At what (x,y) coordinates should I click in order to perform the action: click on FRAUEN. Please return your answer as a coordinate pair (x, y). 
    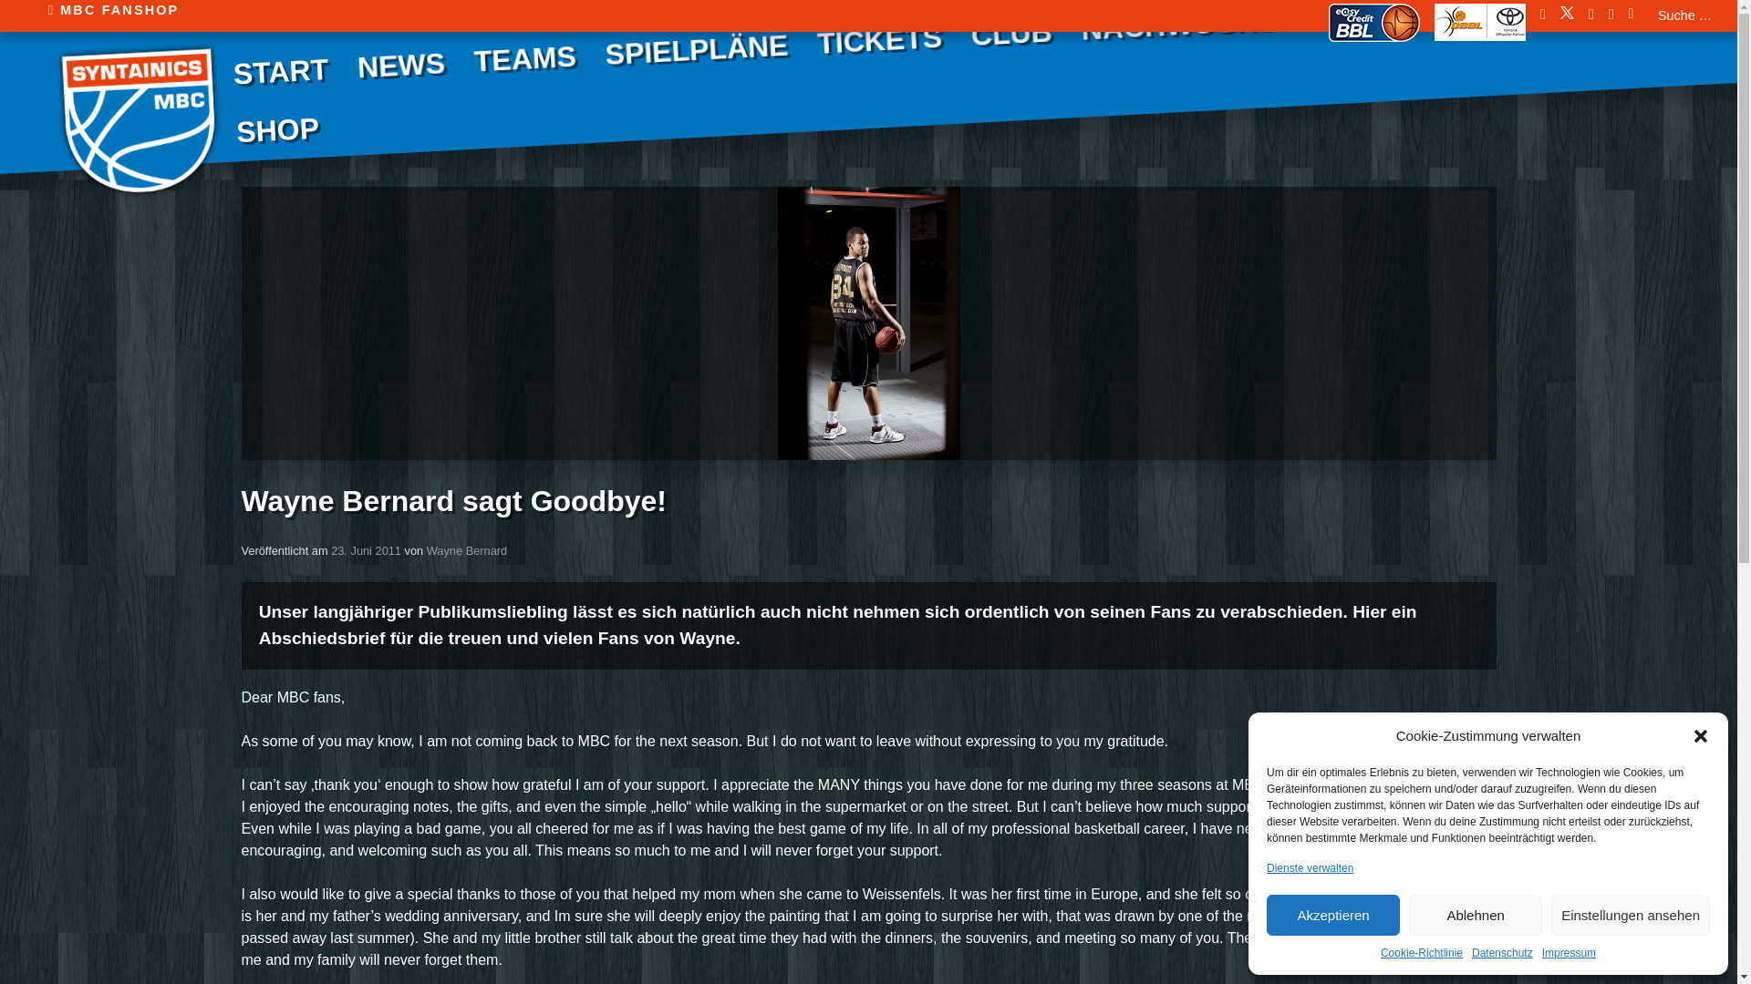
    Looking at the image, I should click on (714, 95).